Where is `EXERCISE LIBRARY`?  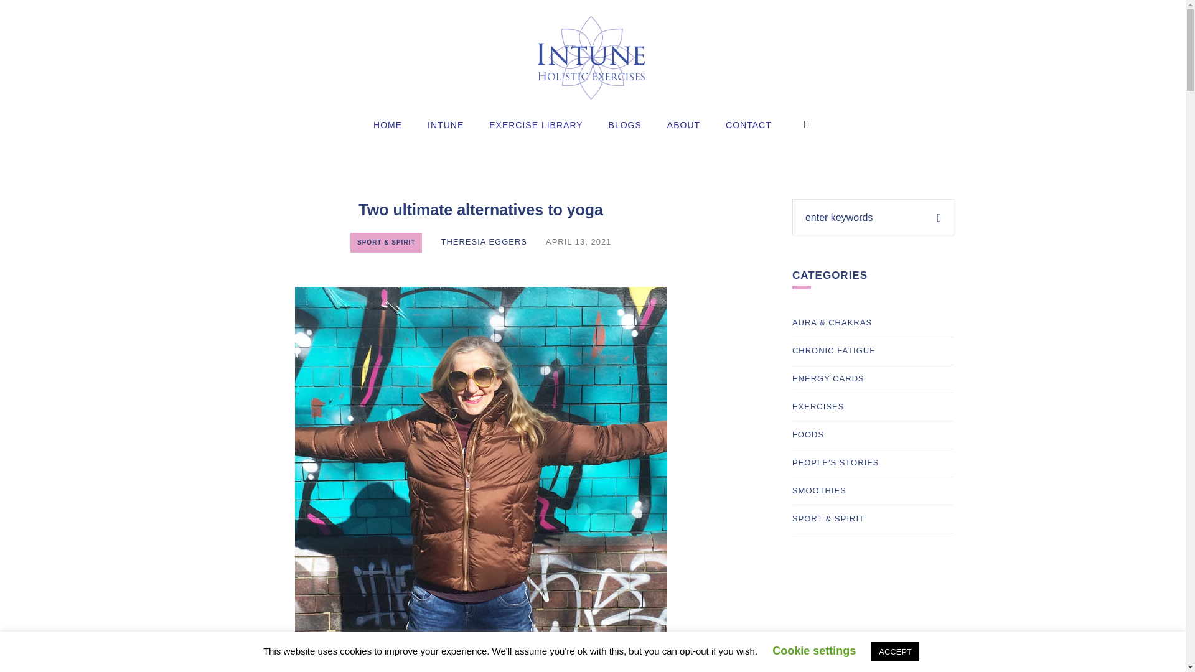 EXERCISE LIBRARY is located at coordinates (535, 124).